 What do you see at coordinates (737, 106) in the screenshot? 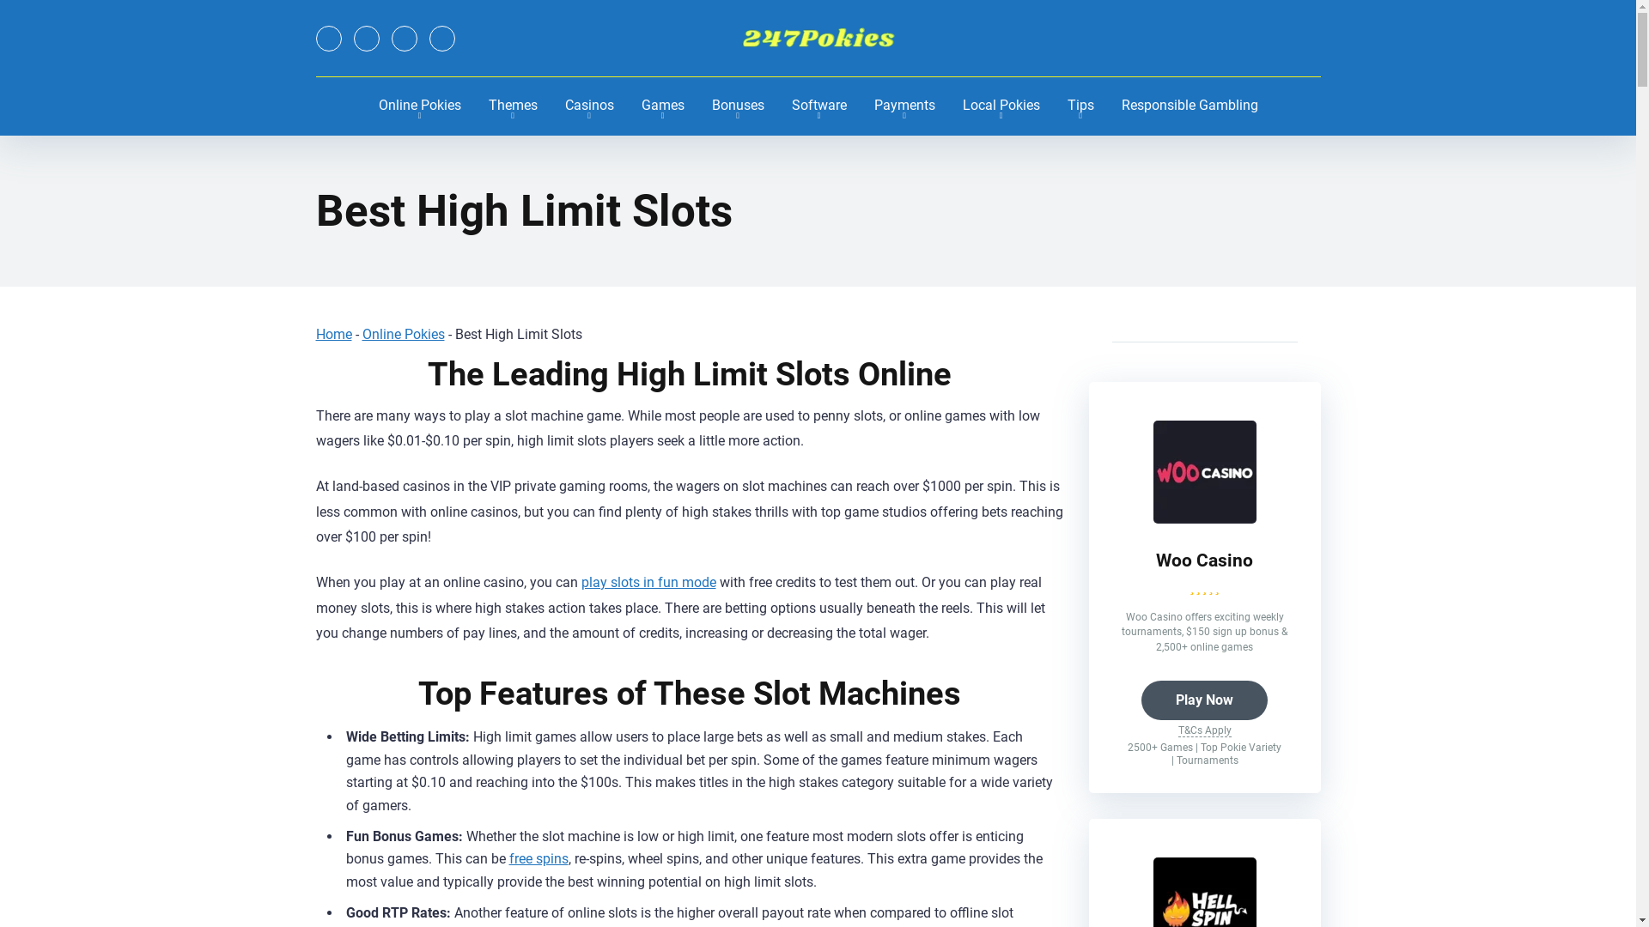
I see `Bonuses` at bounding box center [737, 106].